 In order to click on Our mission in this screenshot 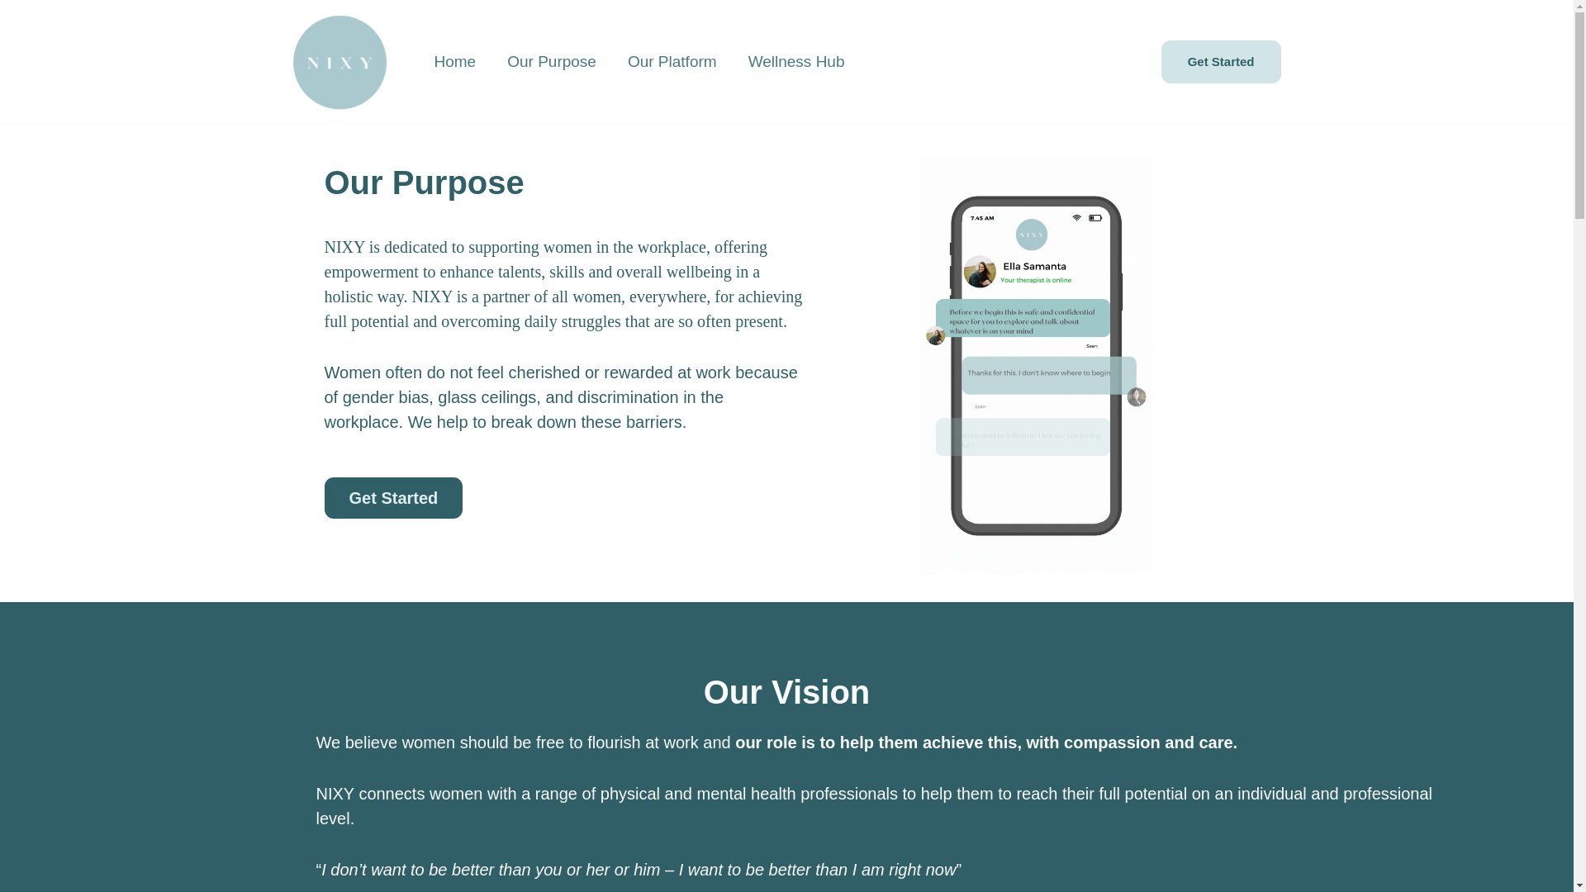, I will do `click(552, 61)`.